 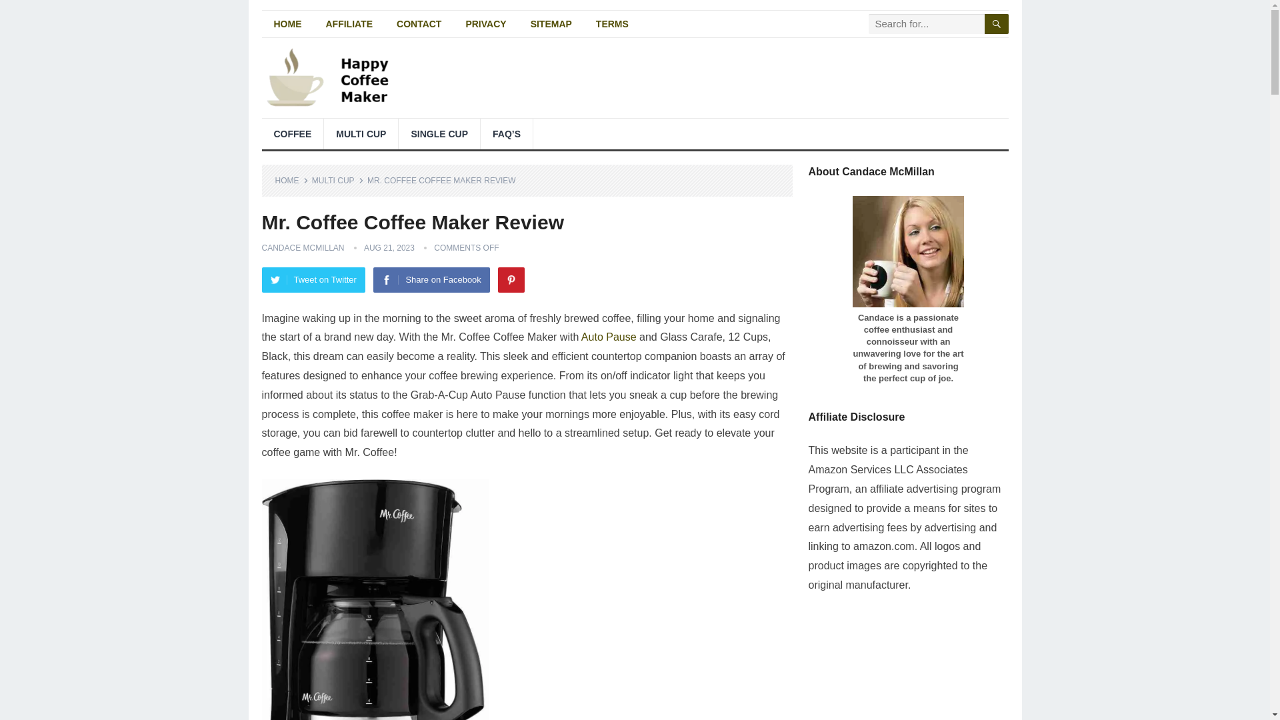 What do you see at coordinates (511, 279) in the screenshot?
I see `Pinterest` at bounding box center [511, 279].